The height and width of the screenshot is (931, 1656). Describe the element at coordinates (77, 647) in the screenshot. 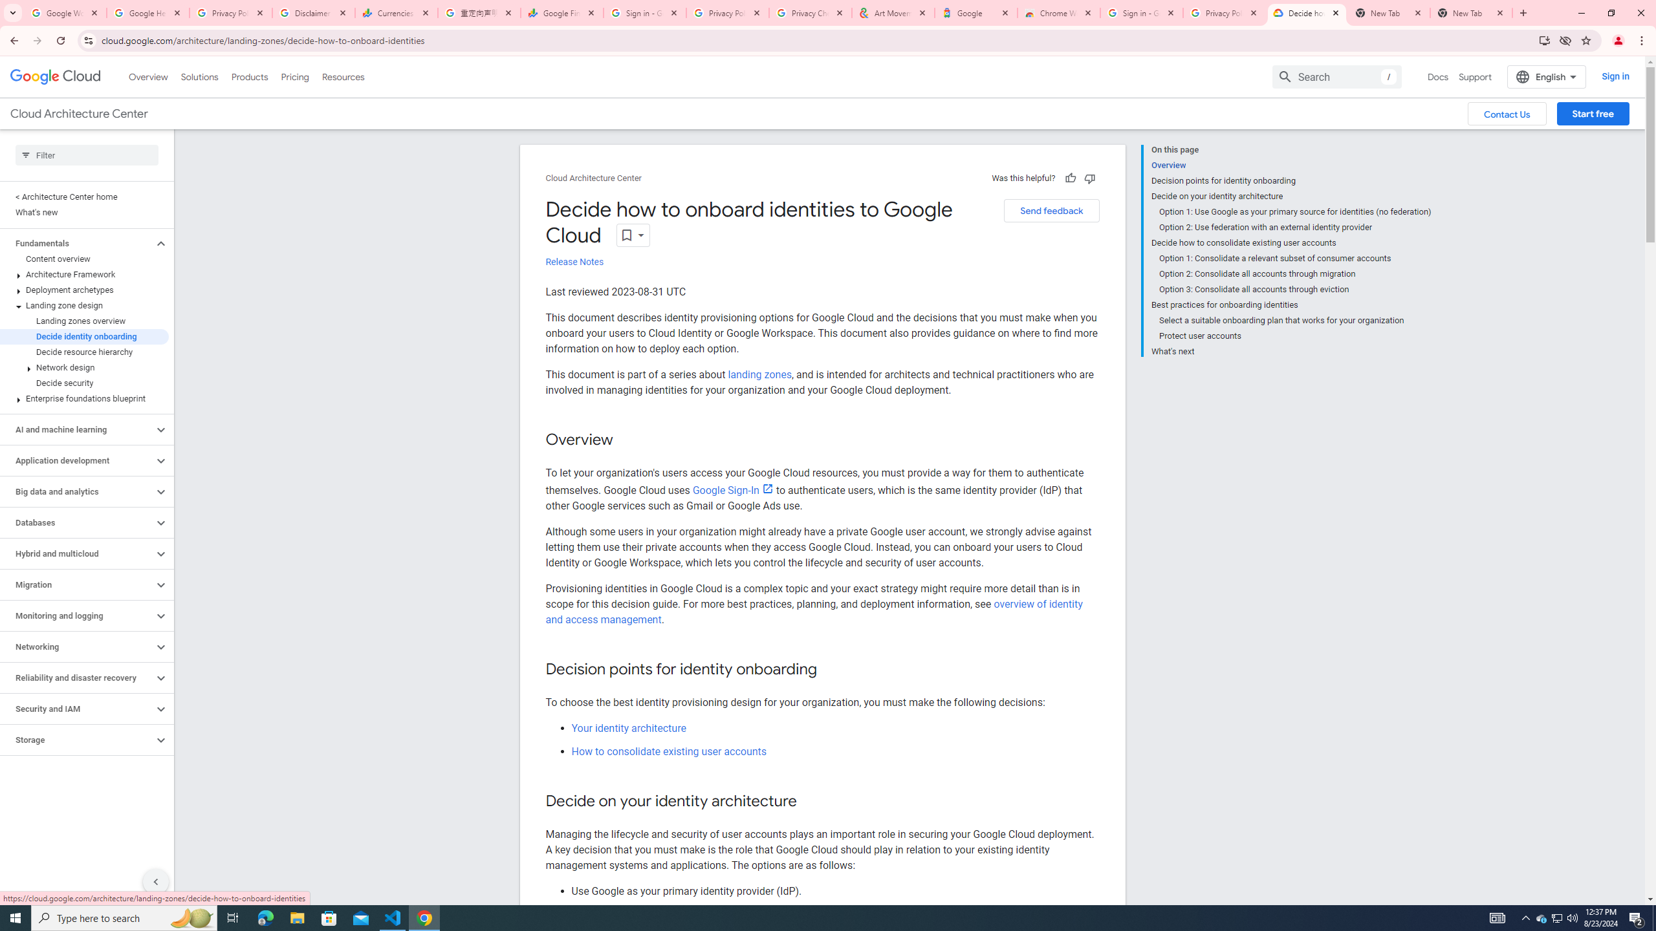

I see `Networking` at that location.